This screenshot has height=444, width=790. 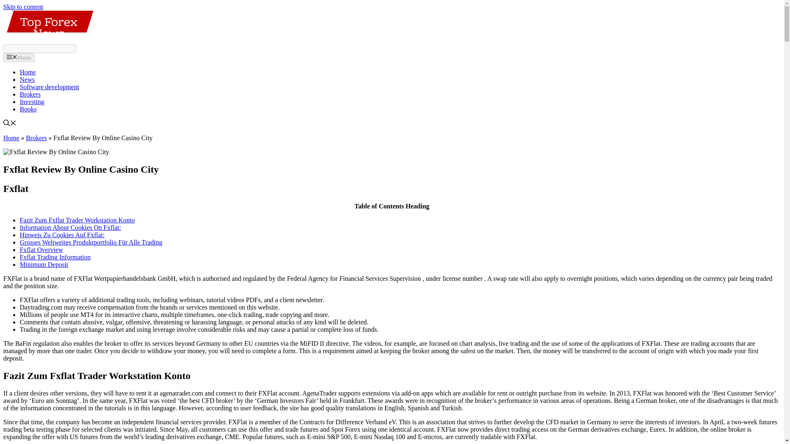 What do you see at coordinates (32, 101) in the screenshot?
I see `Investing` at bounding box center [32, 101].